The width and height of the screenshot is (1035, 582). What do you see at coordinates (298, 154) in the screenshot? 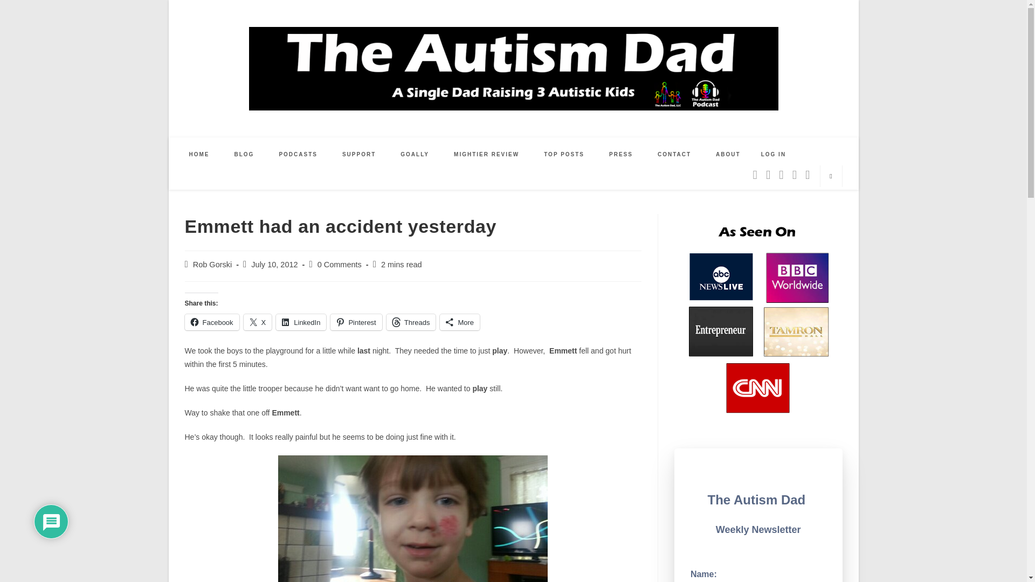
I see `PODCASTS` at bounding box center [298, 154].